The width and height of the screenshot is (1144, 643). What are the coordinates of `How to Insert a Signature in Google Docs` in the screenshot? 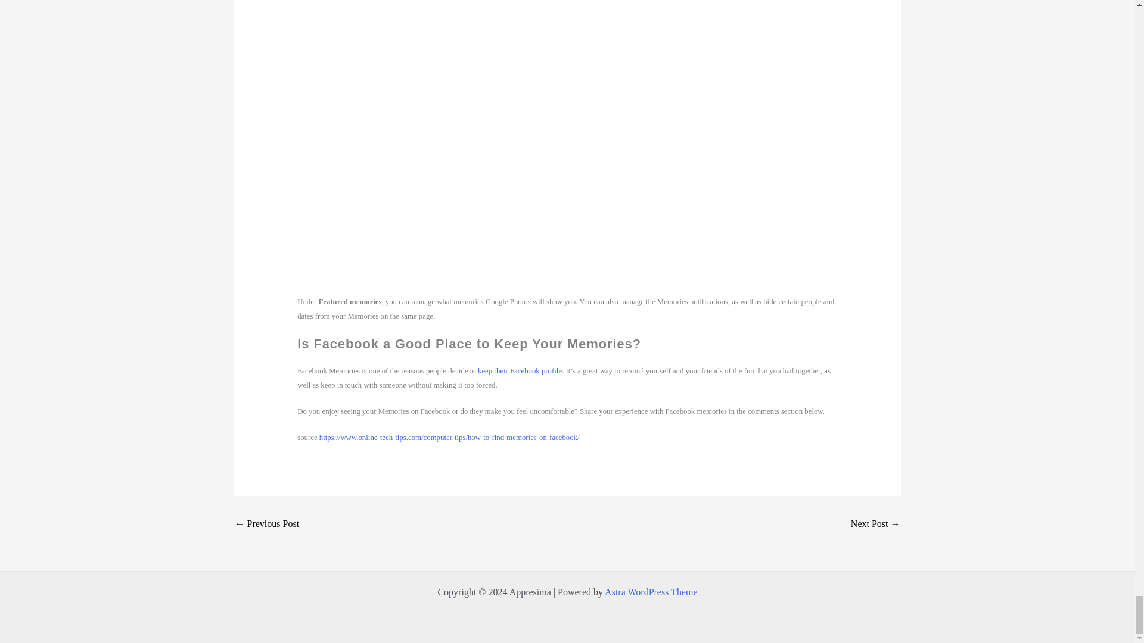 It's located at (266, 523).